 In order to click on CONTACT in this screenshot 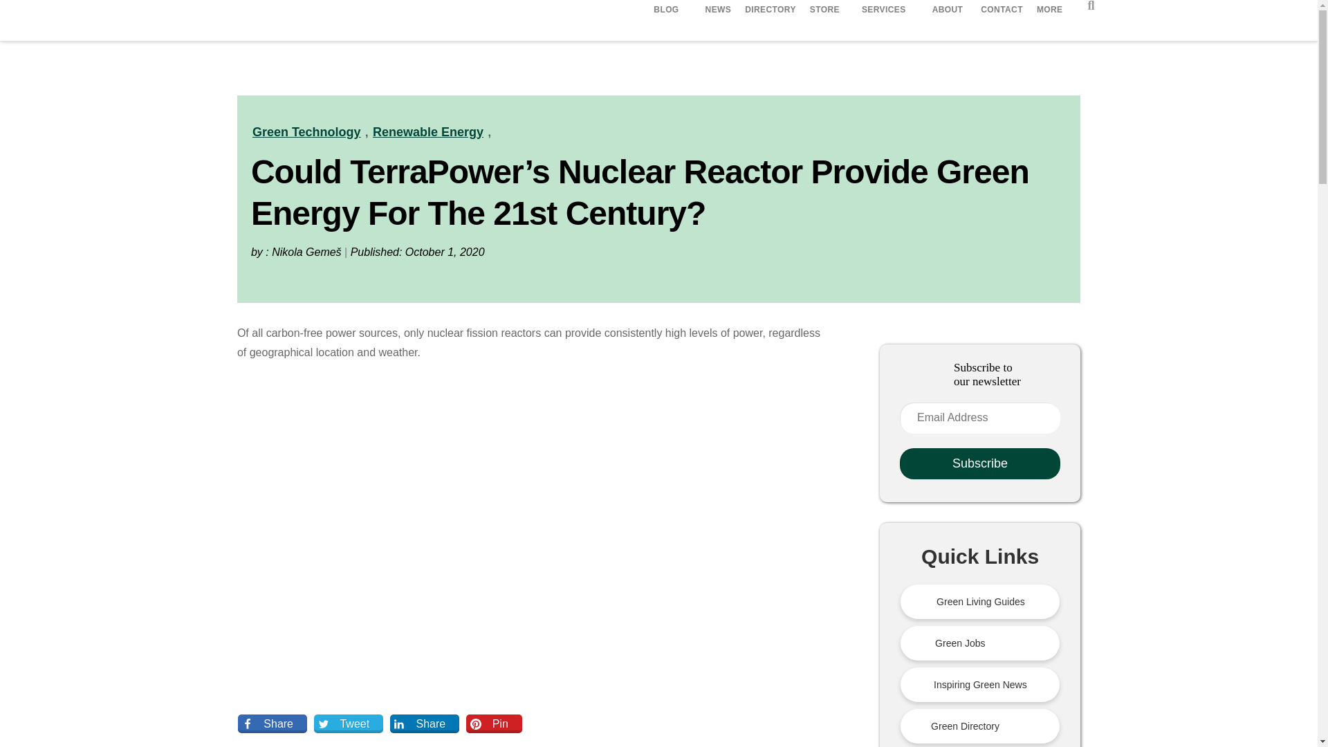, I will do `click(1002, 11)`.